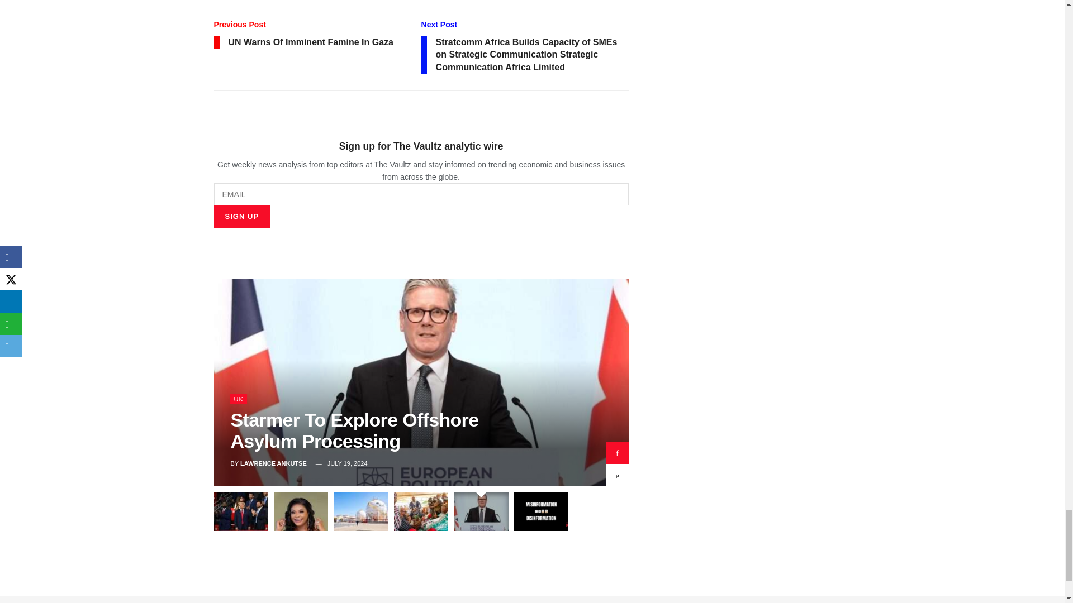 Image resolution: width=1073 pixels, height=603 pixels. I want to click on Sign up, so click(241, 217).